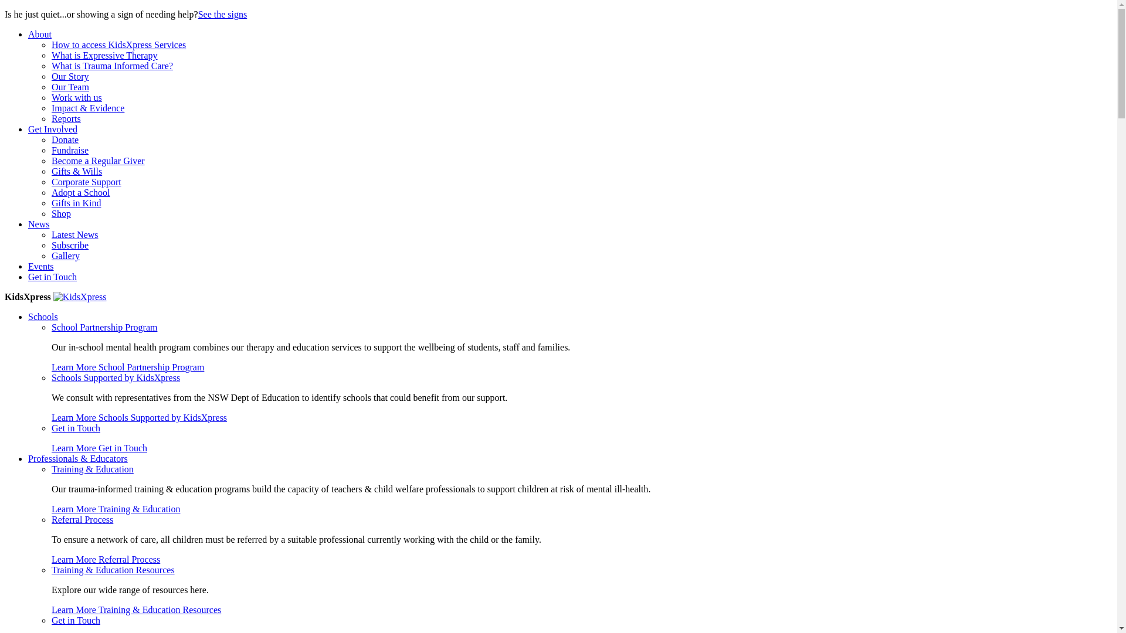 The width and height of the screenshot is (1126, 633). I want to click on Adopt a School, so click(81, 192).